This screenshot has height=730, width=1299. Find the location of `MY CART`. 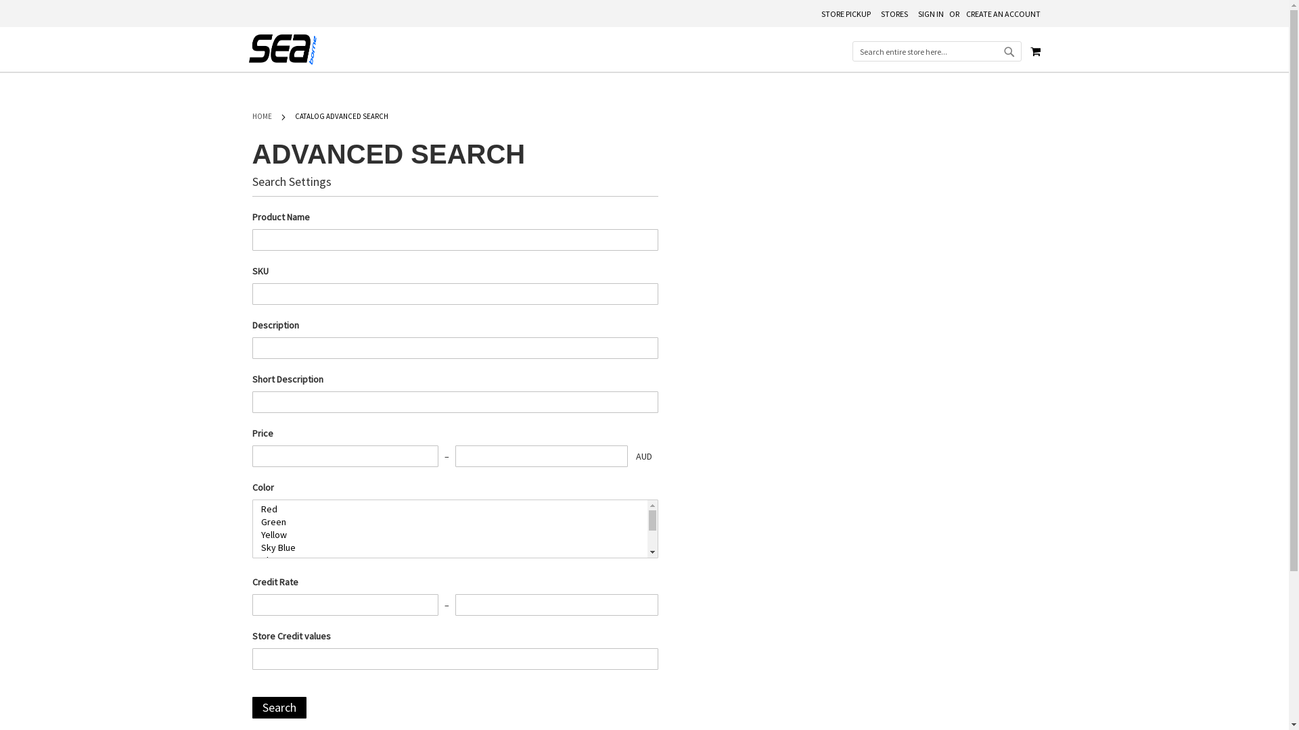

MY CART is located at coordinates (1035, 51).